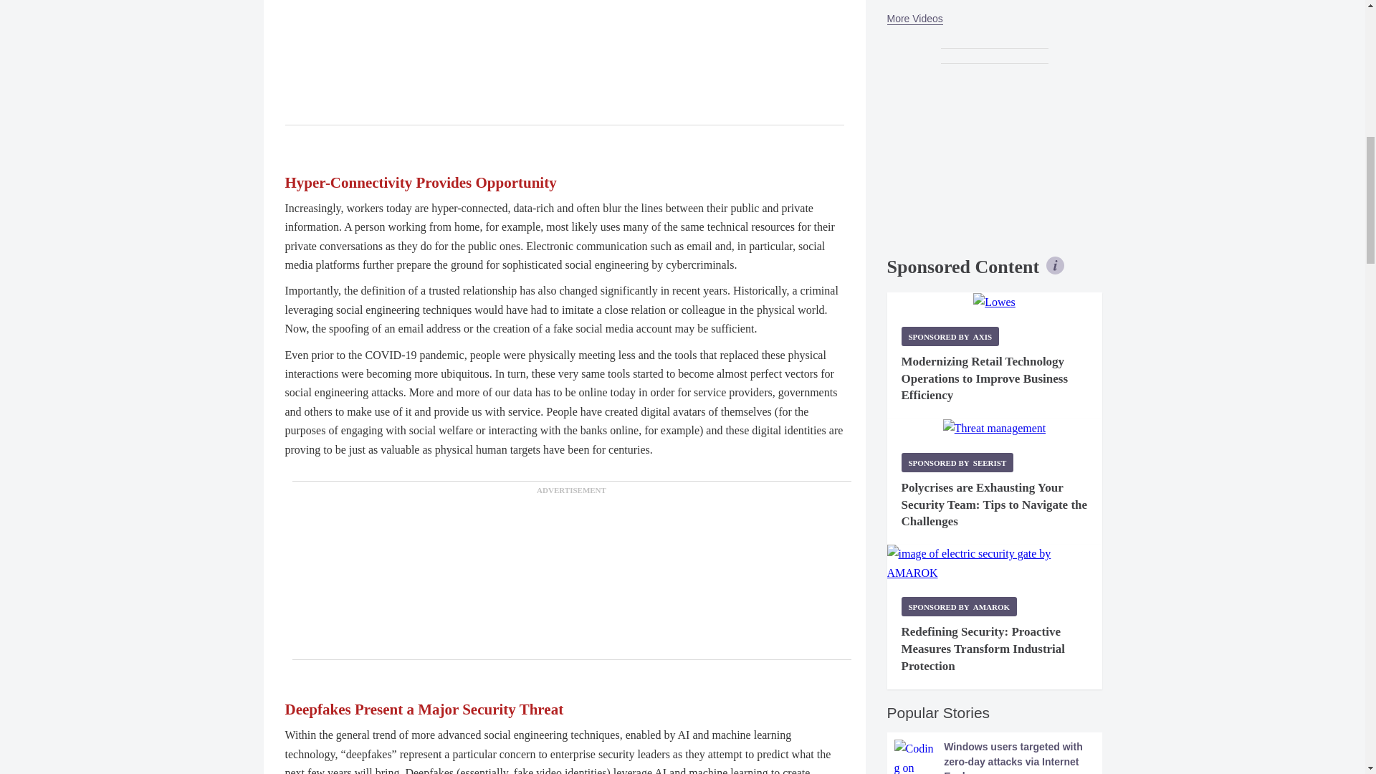  Describe the element at coordinates (995, 563) in the screenshot. I see `AMAROK Security Gate` at that location.